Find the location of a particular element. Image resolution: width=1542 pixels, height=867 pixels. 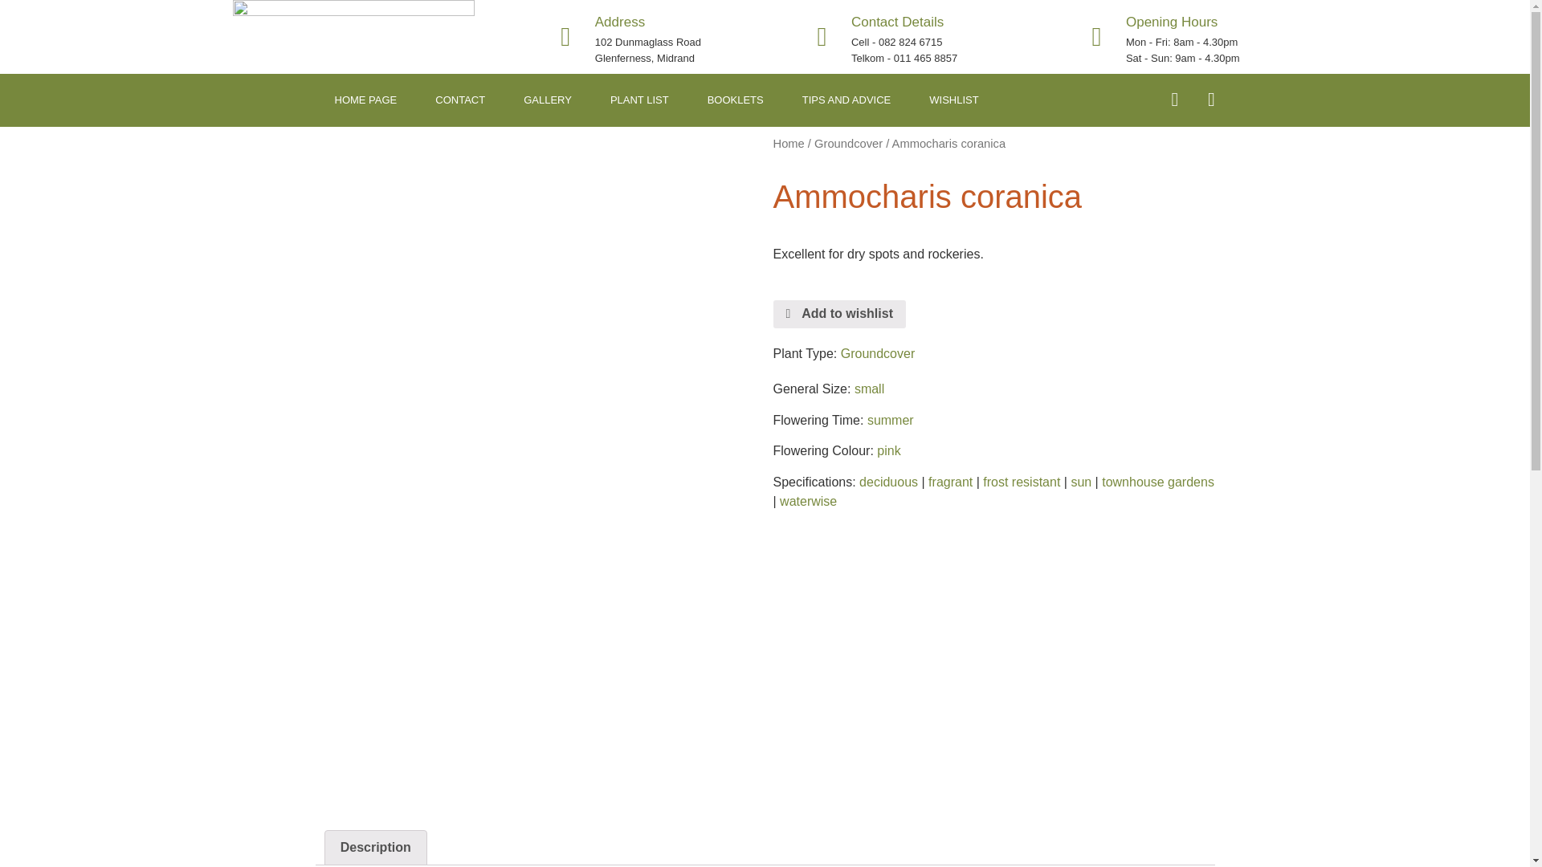

Contact Details is located at coordinates (897, 22).